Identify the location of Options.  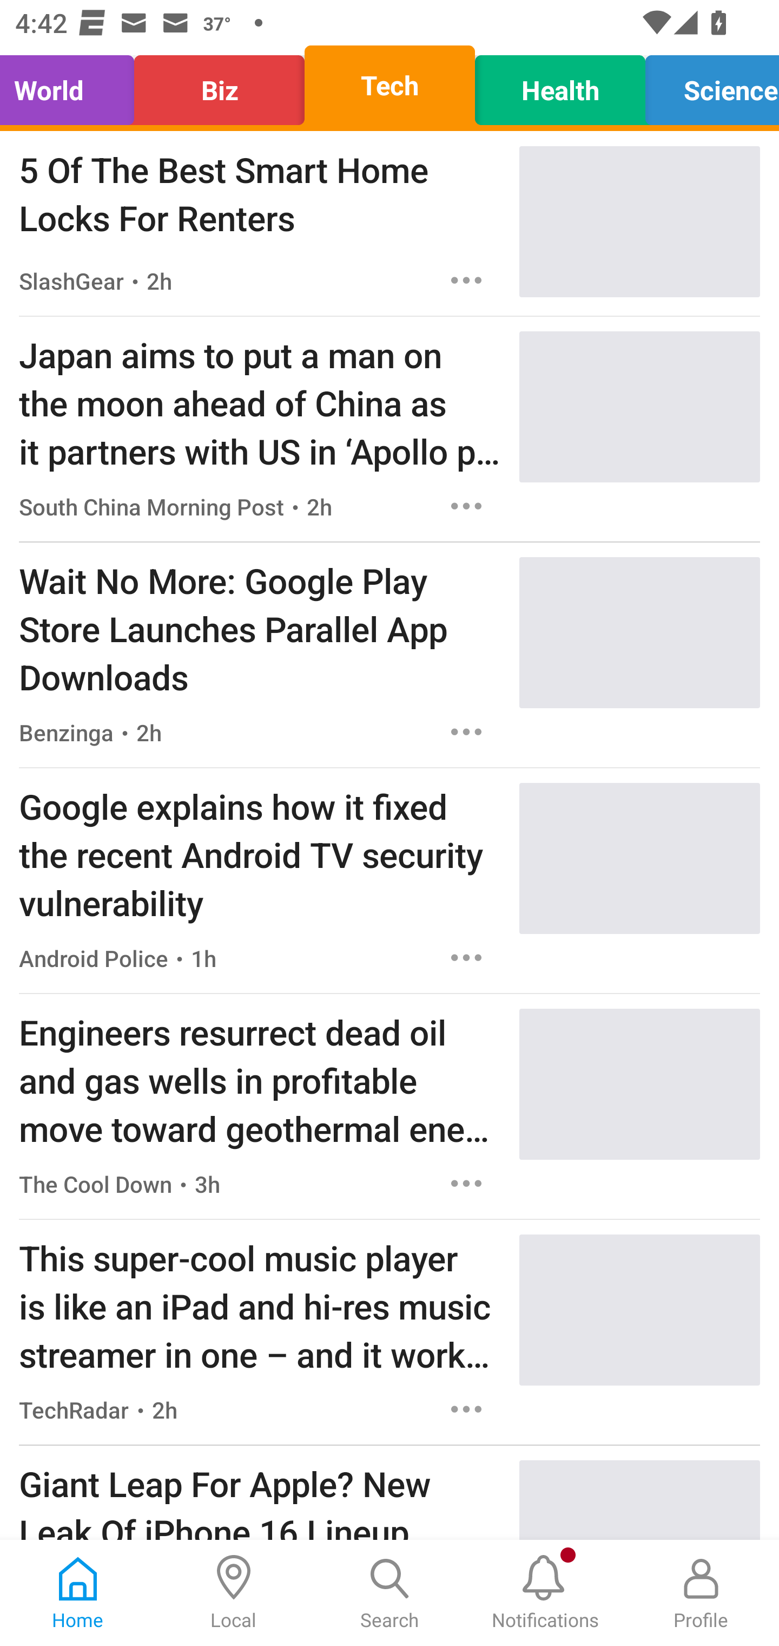
(466, 732).